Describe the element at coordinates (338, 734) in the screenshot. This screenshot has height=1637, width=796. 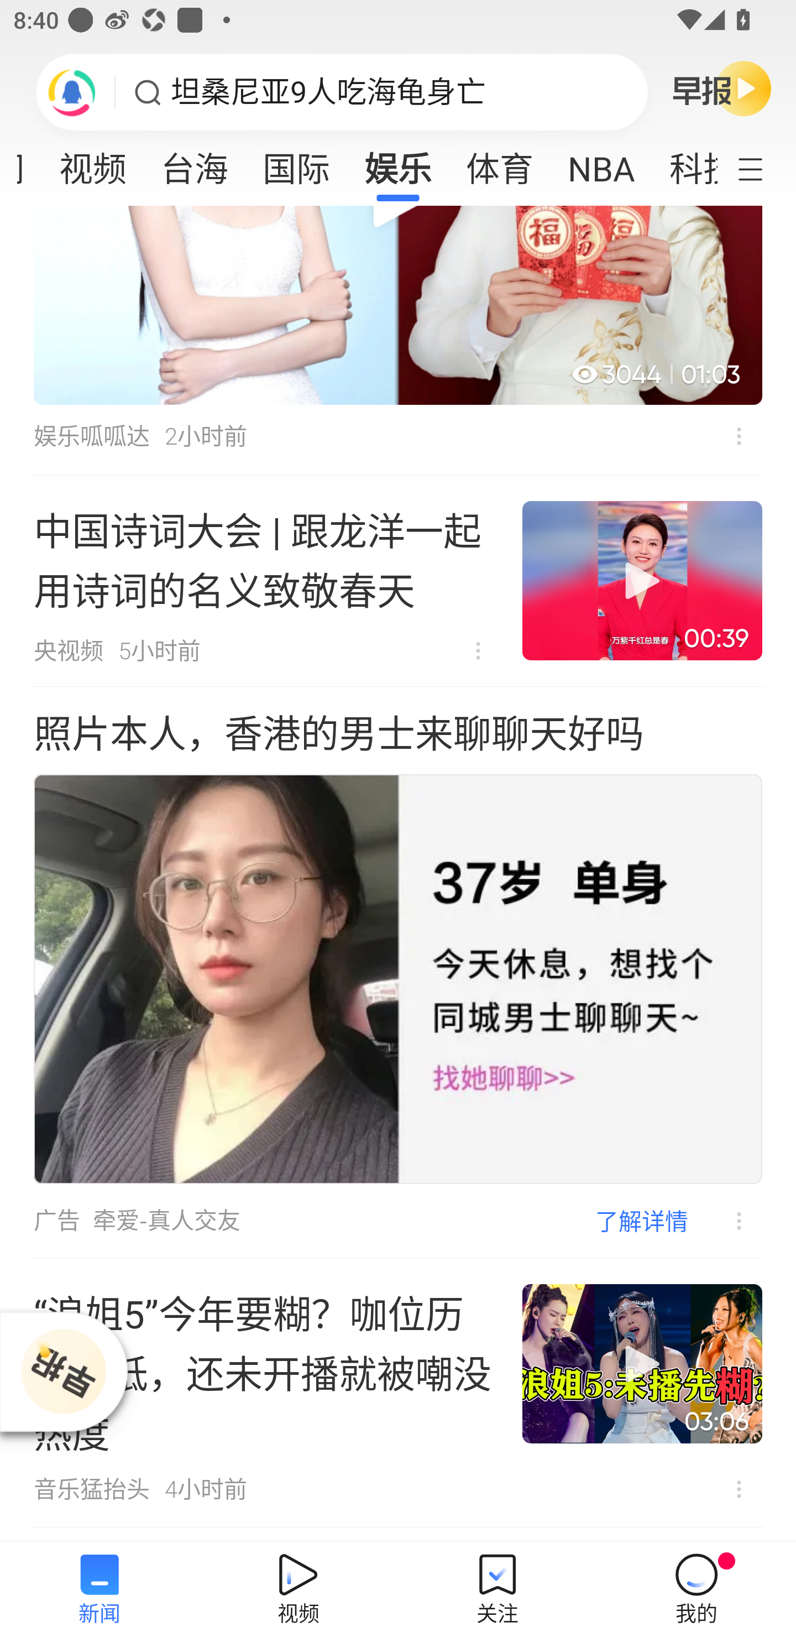
I see `照片本人，香港的男士来聊聊天好吗` at that location.